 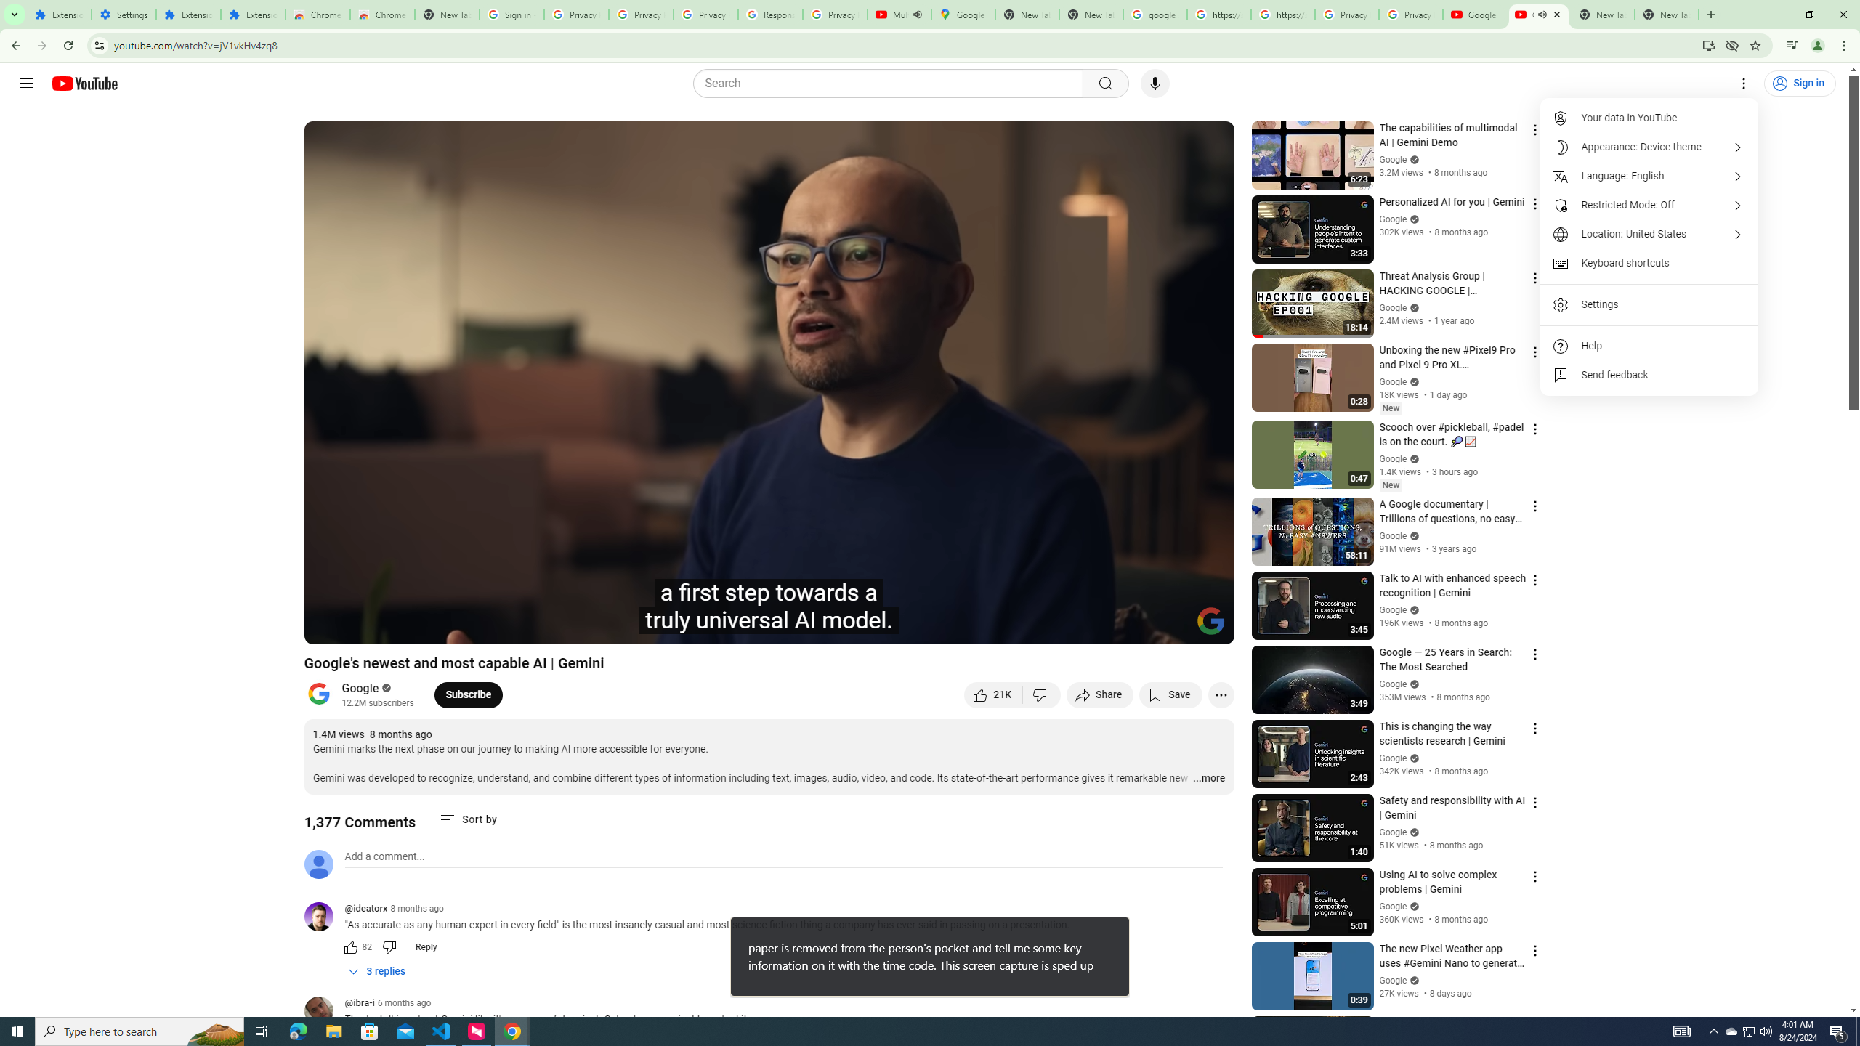 What do you see at coordinates (324, 1013) in the screenshot?
I see `@ibra-i` at bounding box center [324, 1013].